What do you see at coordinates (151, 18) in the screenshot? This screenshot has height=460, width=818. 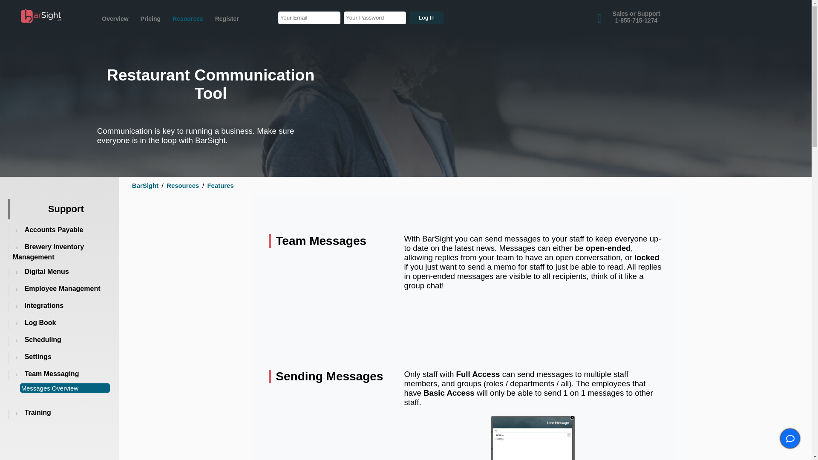 I see `Accounts Payable` at bounding box center [151, 18].